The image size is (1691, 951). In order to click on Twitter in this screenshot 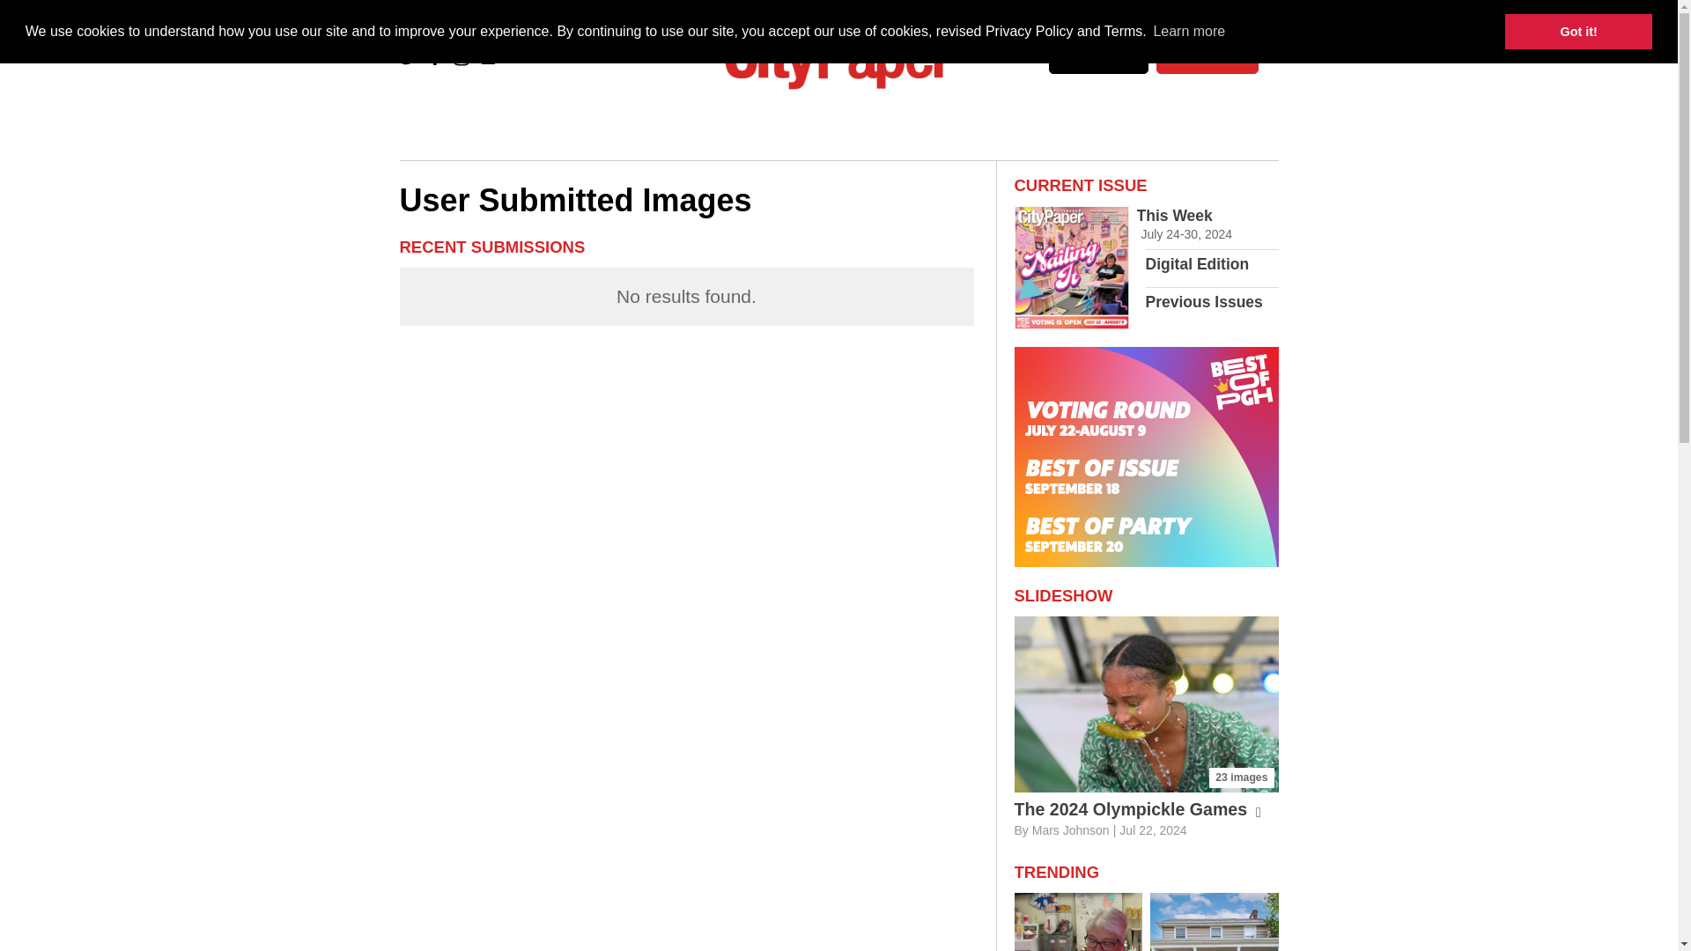, I will do `click(409, 56)`.